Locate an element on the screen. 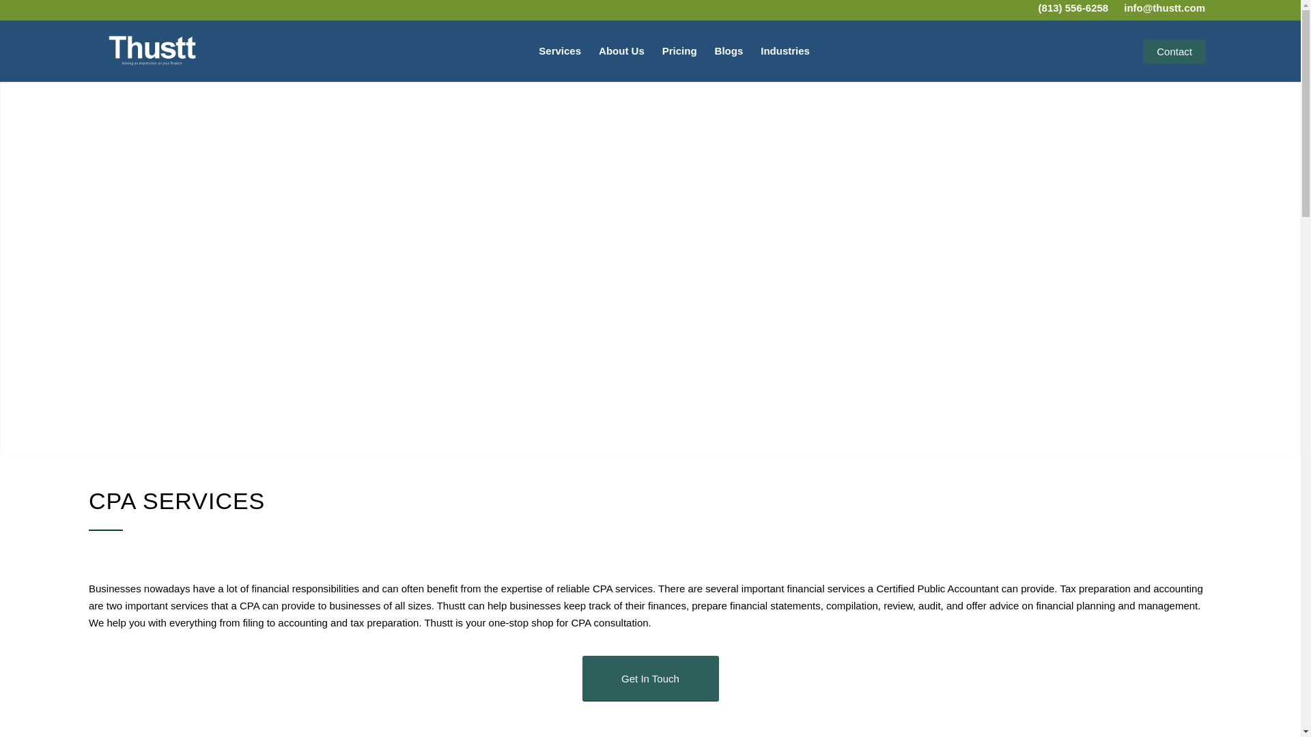 Image resolution: width=1311 pixels, height=737 pixels. Industries is located at coordinates (785, 50).